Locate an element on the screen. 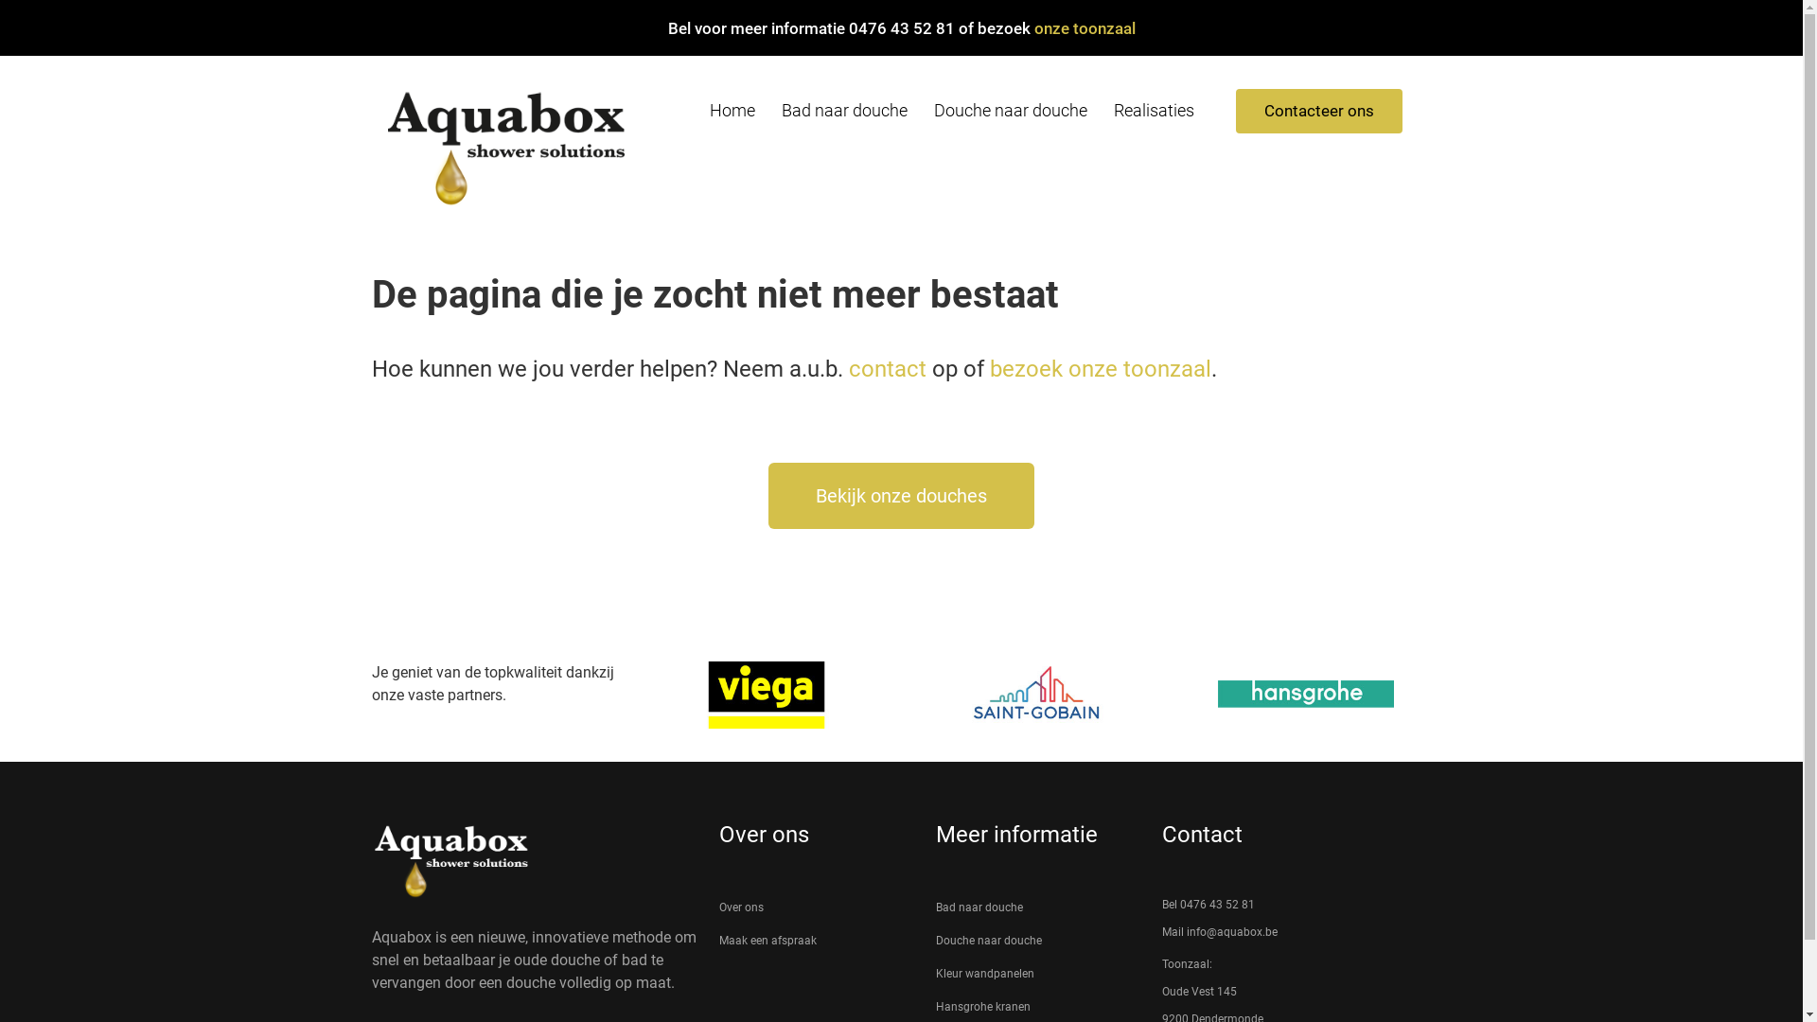 The image size is (1817, 1022). Douche naar douche is located at coordinates (1039, 941).